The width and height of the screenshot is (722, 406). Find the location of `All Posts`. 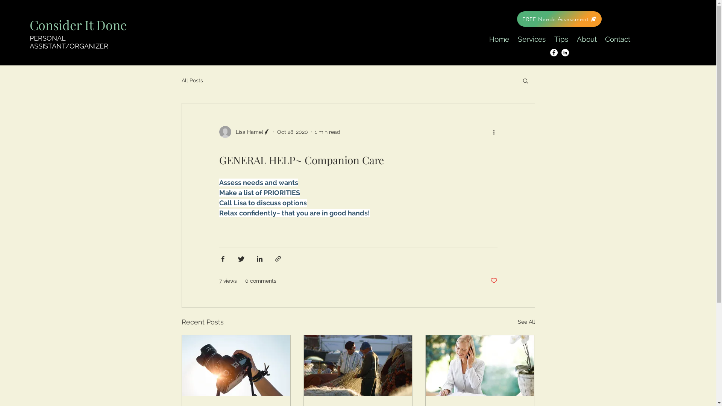

All Posts is located at coordinates (192, 80).